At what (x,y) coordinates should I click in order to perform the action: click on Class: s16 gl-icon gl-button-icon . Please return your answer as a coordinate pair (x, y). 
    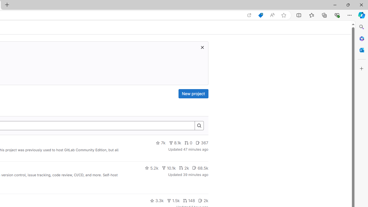
    Looking at the image, I should click on (202, 47).